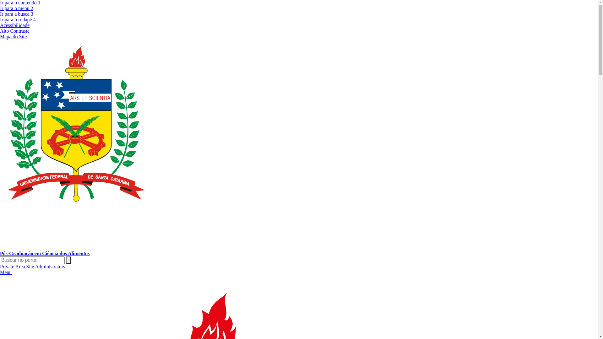 The height and width of the screenshot is (339, 603). Describe the element at coordinates (15, 25) in the screenshot. I see `Acessibilidade` at that location.